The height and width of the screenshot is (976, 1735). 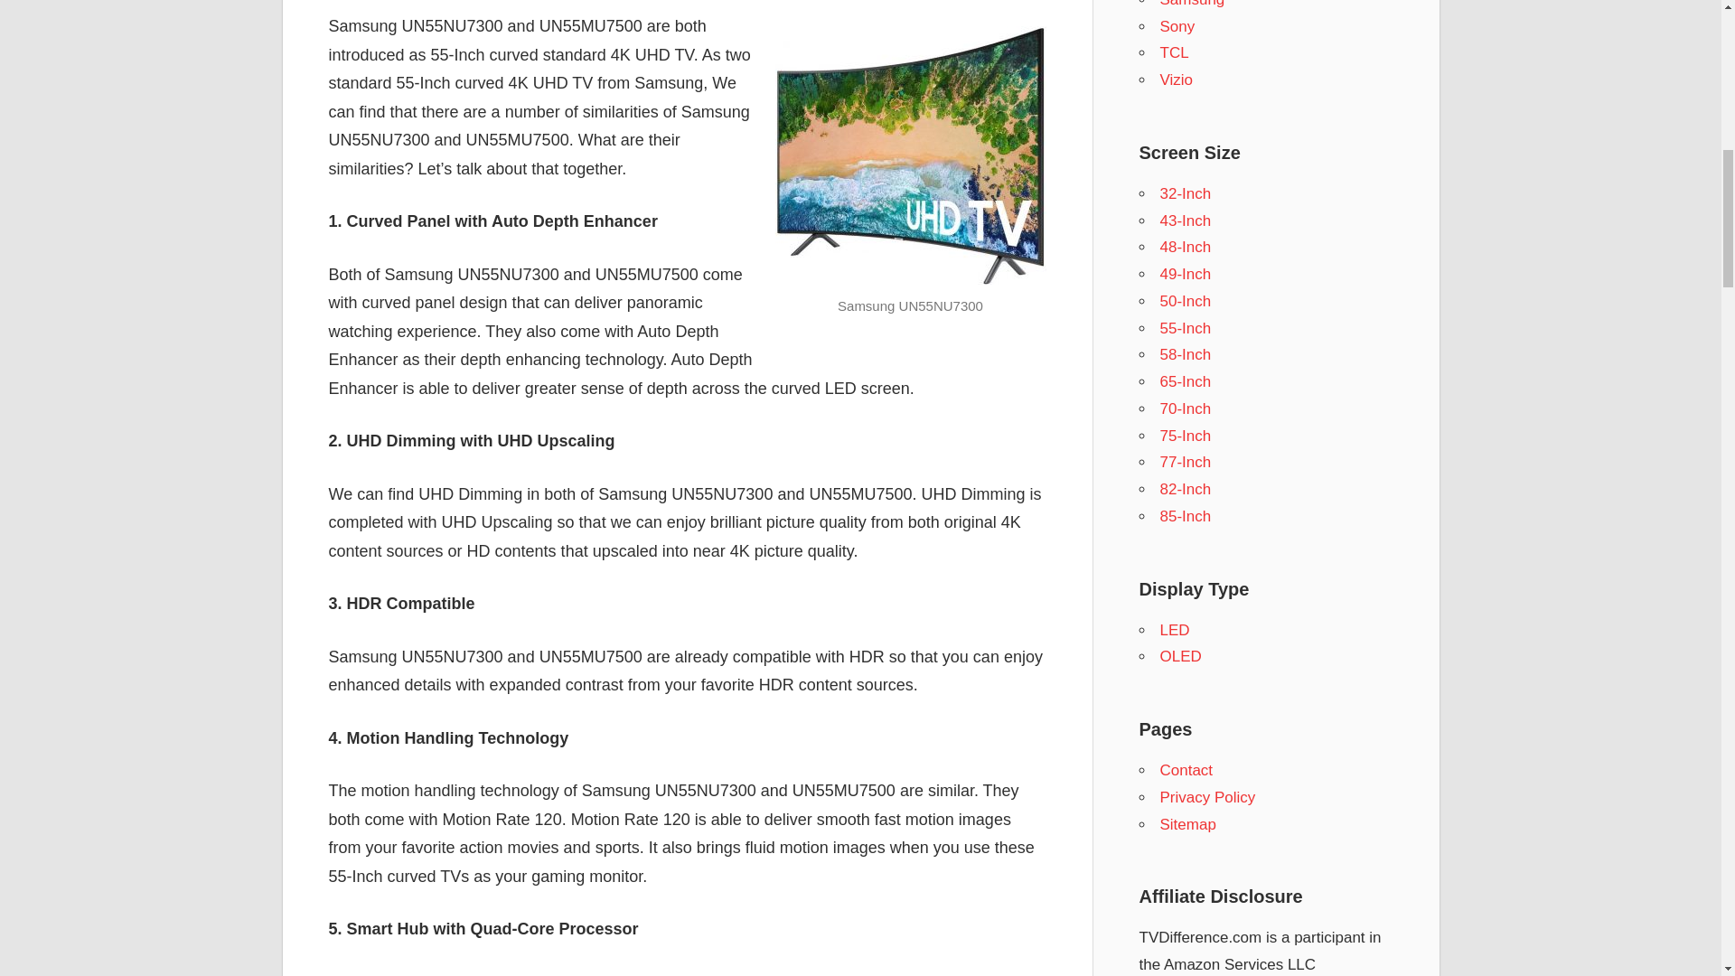 I want to click on Sony, so click(x=1177, y=26).